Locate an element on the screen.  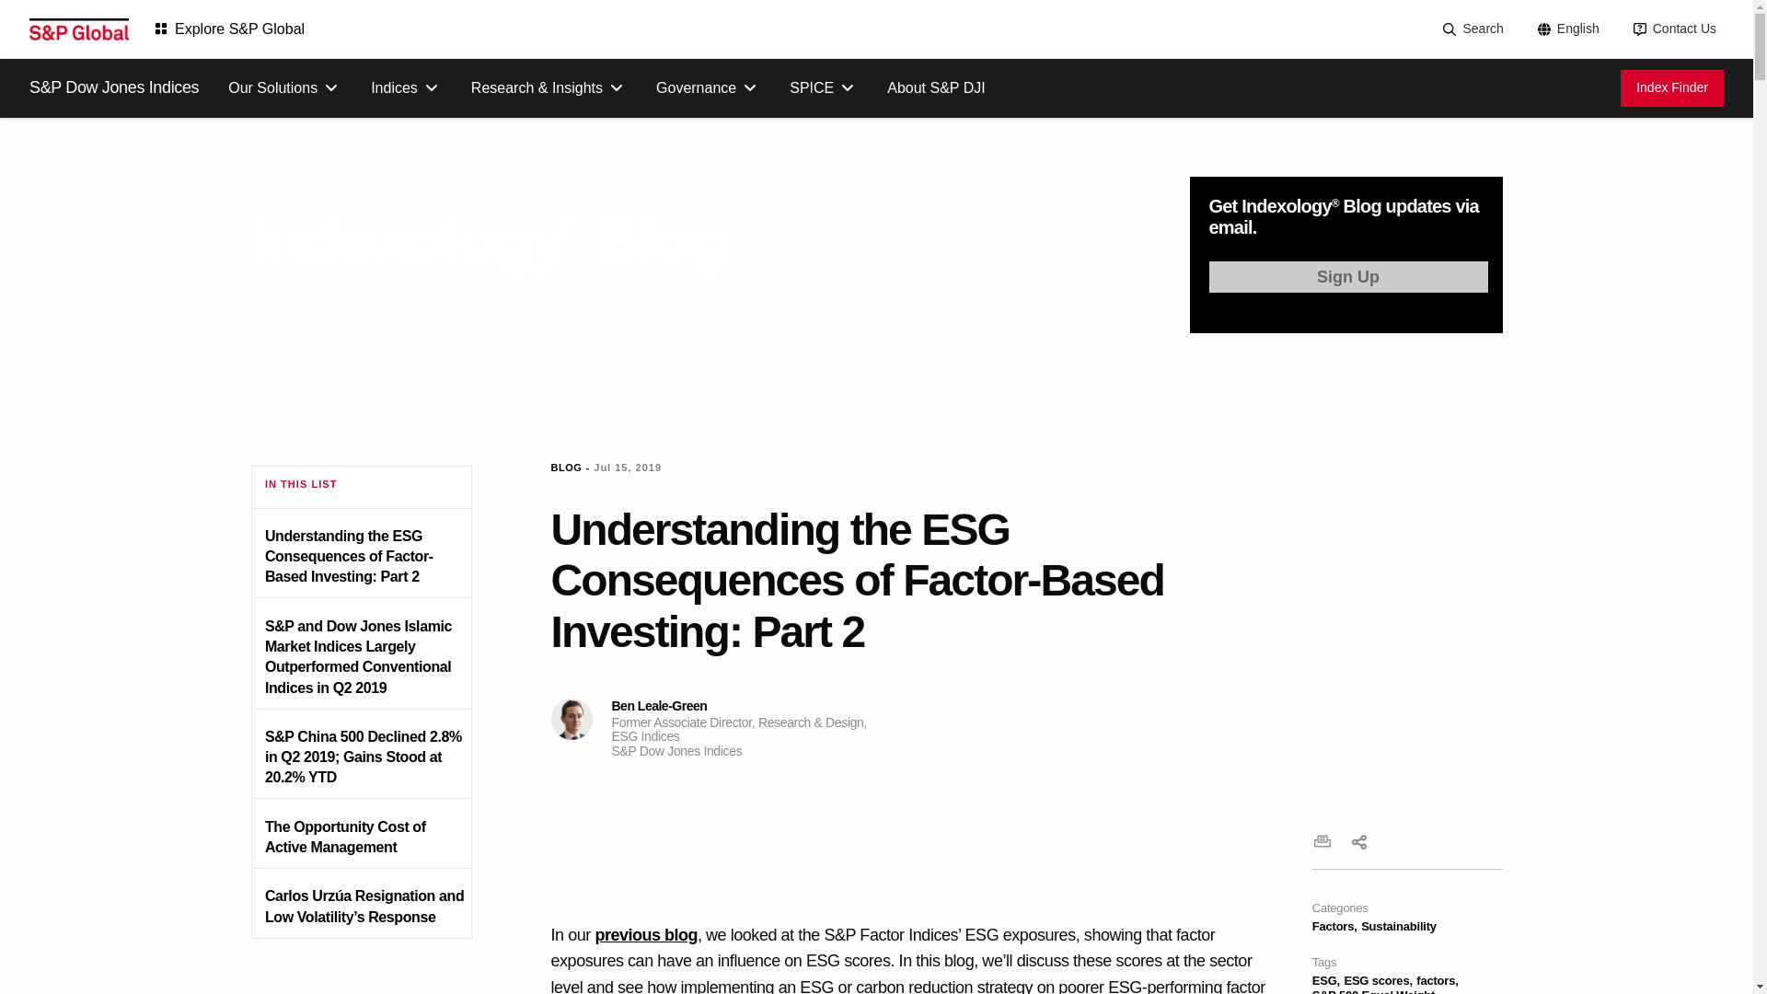
View all posts in Factors is located at coordinates (1334, 926).